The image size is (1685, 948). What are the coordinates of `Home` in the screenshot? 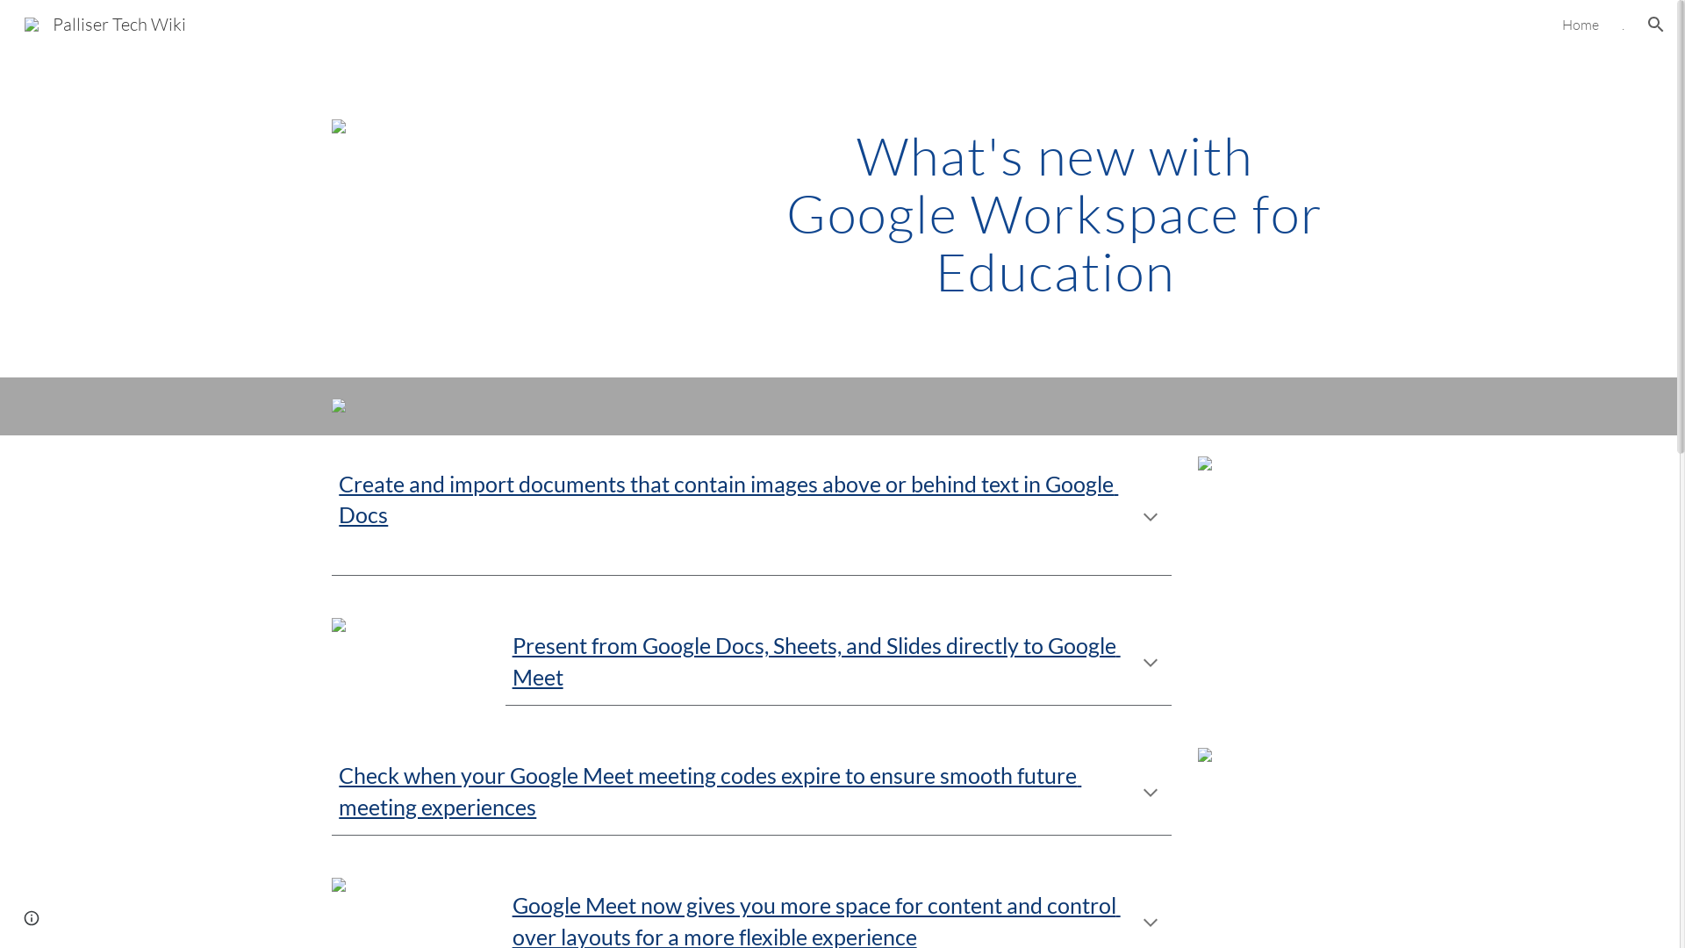 It's located at (1581, 25).